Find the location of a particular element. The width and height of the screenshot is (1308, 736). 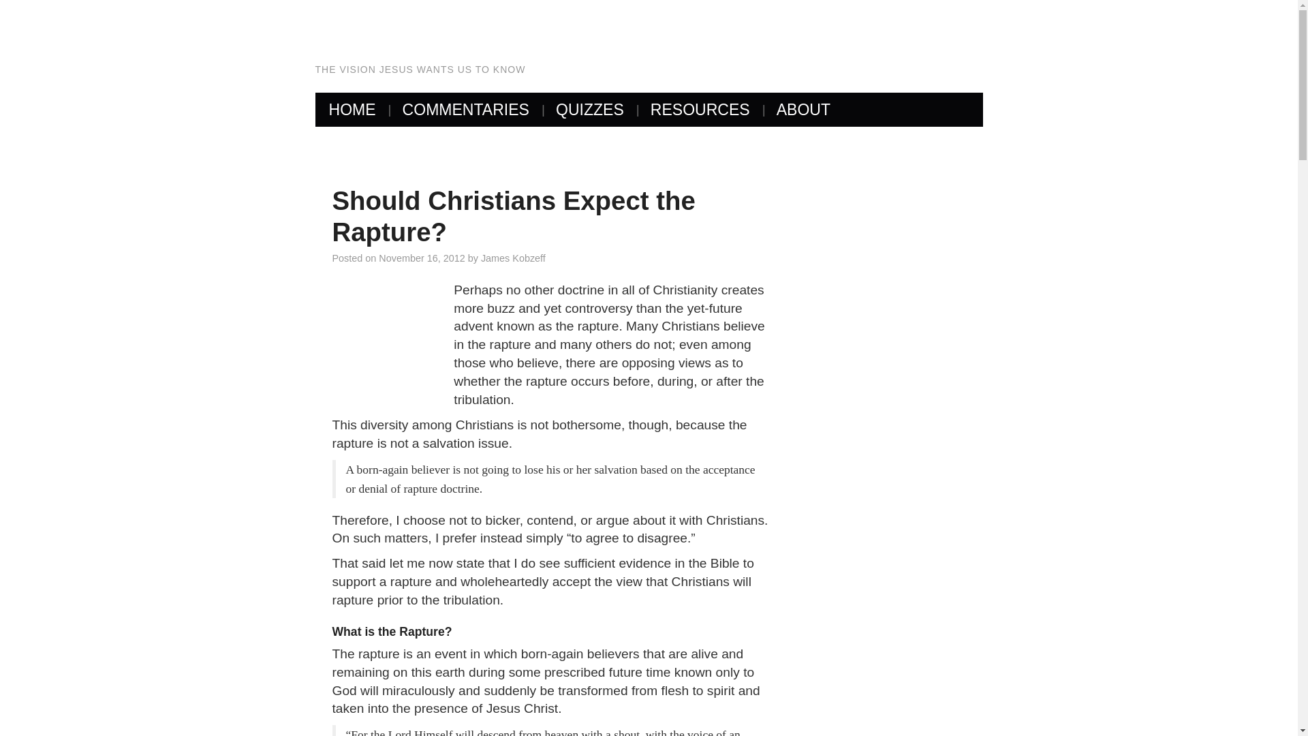

QUIZZES is located at coordinates (590, 109).